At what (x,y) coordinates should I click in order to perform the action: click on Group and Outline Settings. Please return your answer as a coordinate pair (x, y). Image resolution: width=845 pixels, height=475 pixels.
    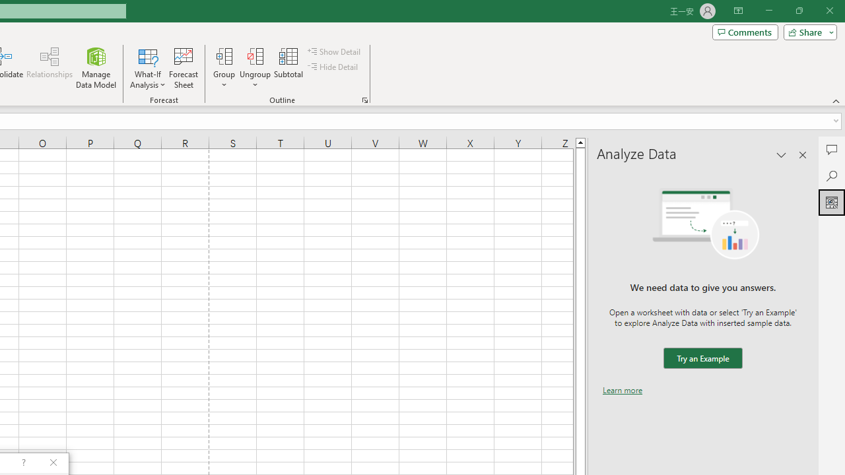
    Looking at the image, I should click on (364, 100).